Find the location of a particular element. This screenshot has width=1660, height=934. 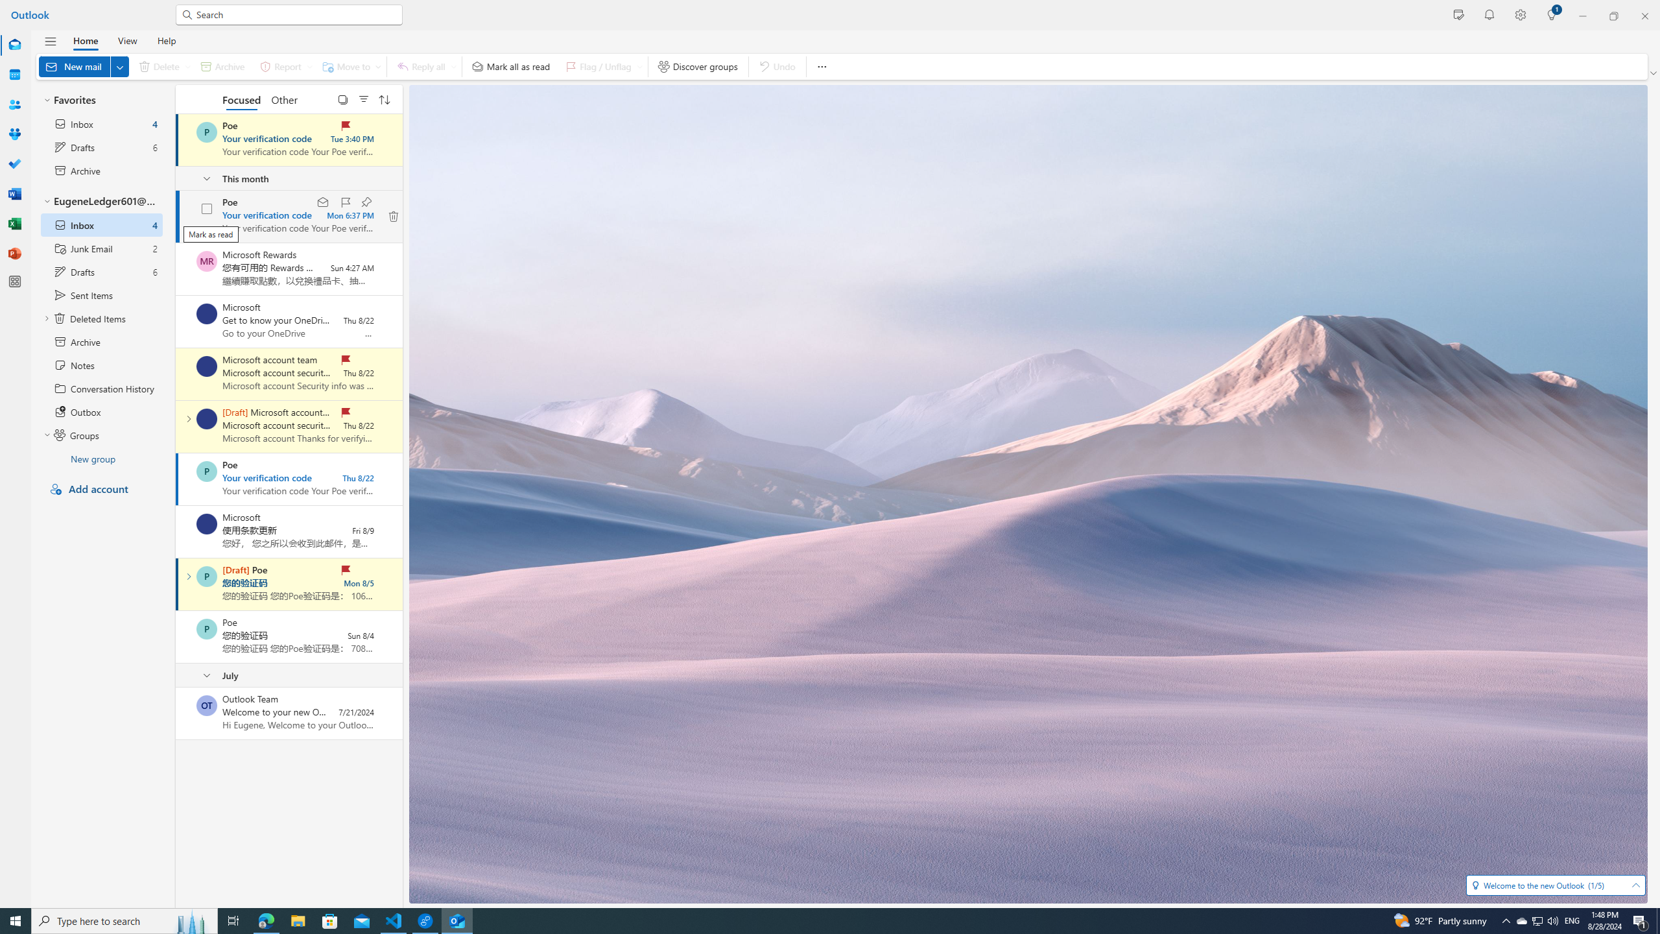

Class: Z0dEQ IKEiQ is located at coordinates (394, 217).